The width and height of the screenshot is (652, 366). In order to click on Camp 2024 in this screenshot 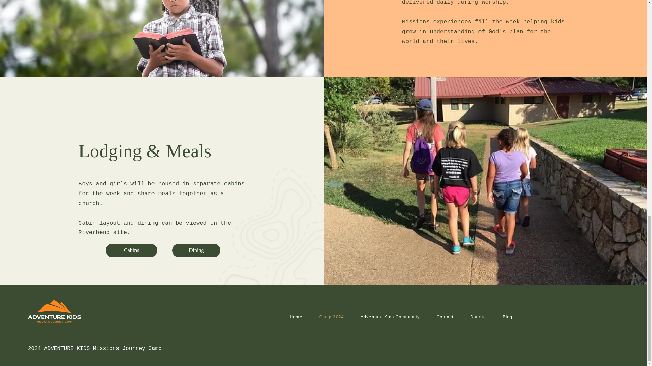, I will do `click(335, 317)`.